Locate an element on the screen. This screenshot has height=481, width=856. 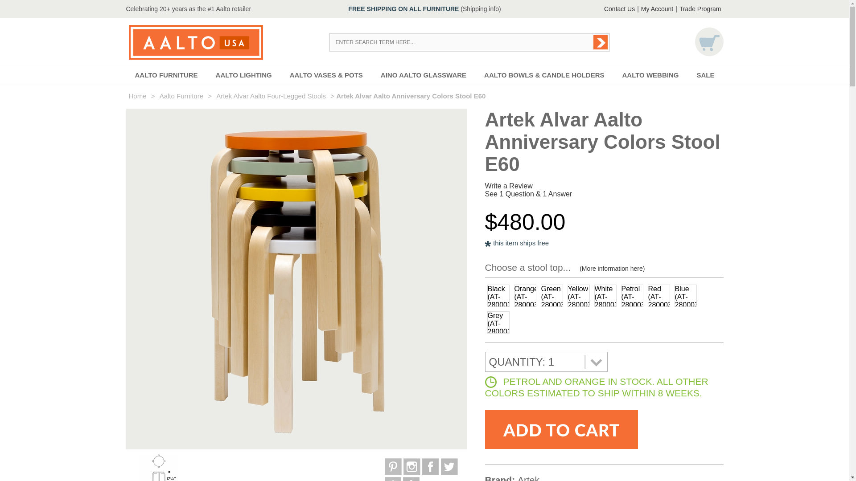
Write a Review is located at coordinates (509, 186).